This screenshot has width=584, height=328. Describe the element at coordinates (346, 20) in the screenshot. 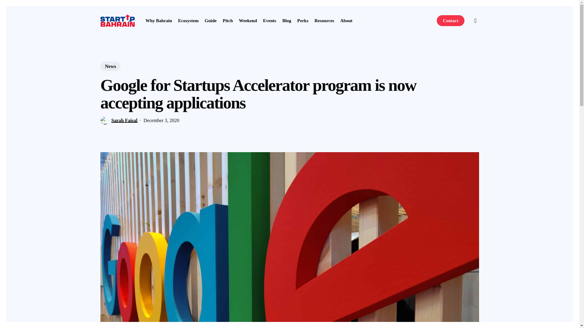

I see `About` at that location.